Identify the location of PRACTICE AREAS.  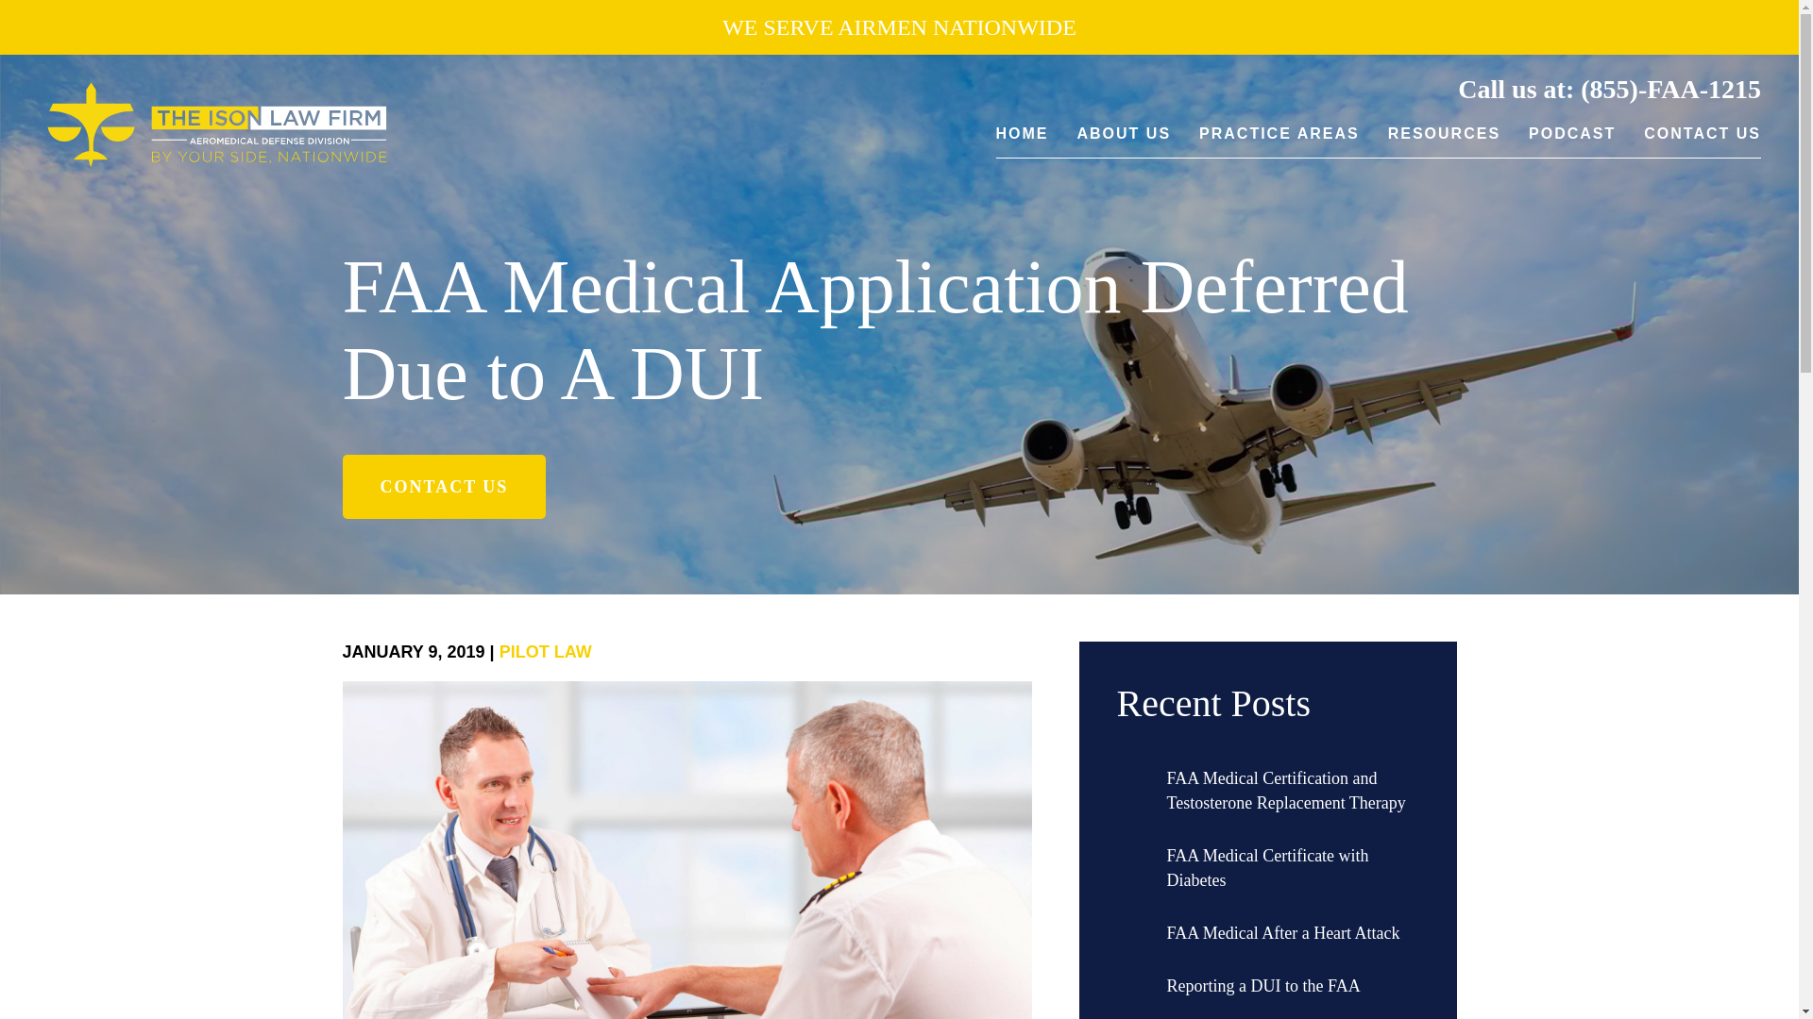
(1279, 141).